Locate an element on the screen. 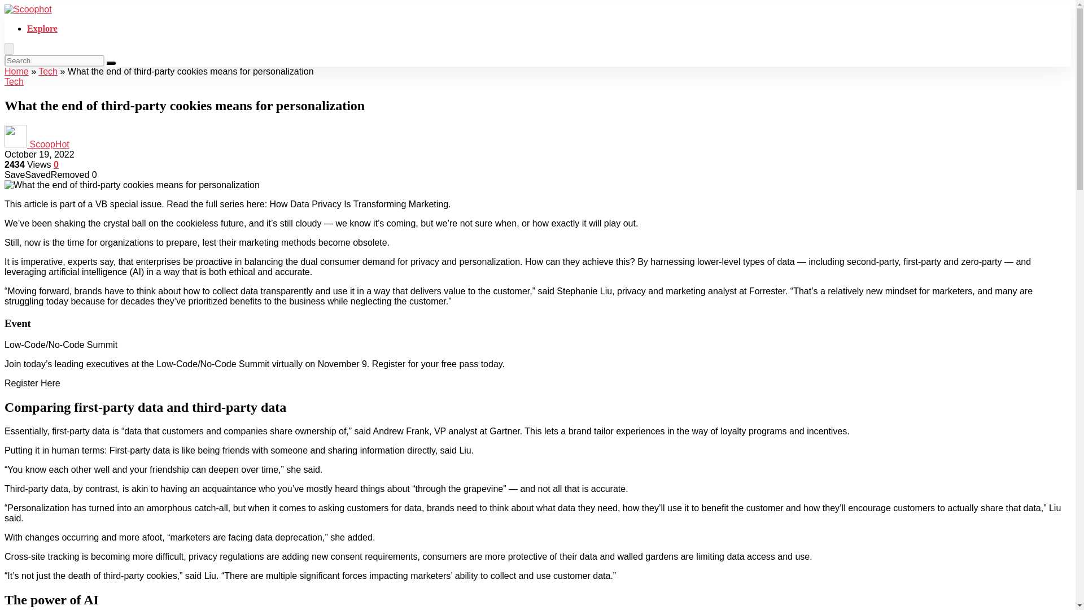 The image size is (1084, 610). Tech is located at coordinates (47, 71).